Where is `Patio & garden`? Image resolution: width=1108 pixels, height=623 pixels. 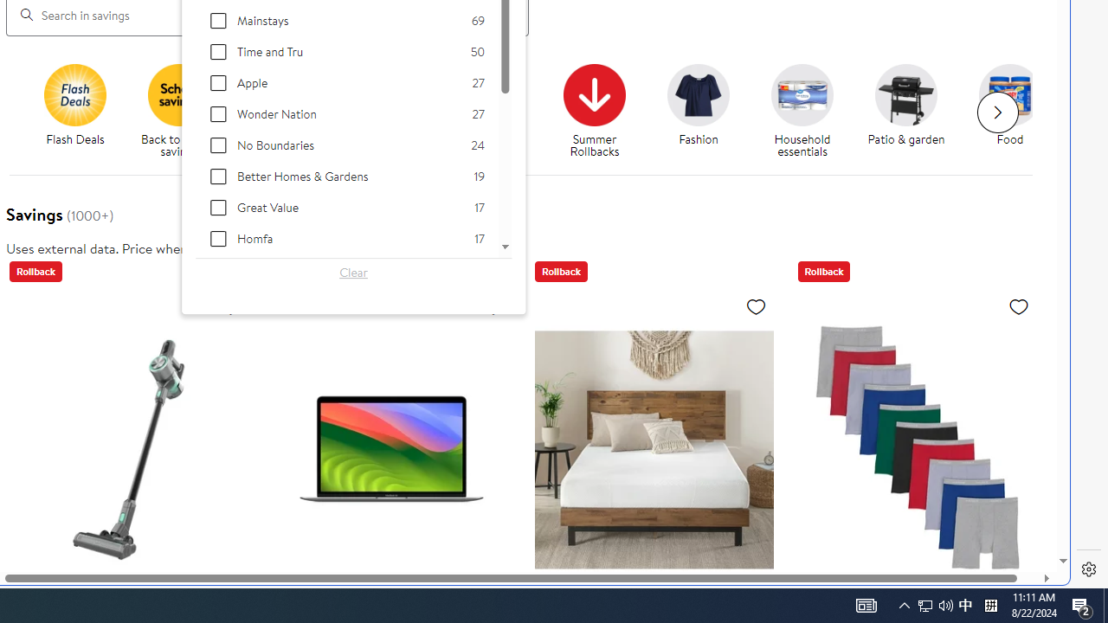
Patio & garden is located at coordinates (905, 94).